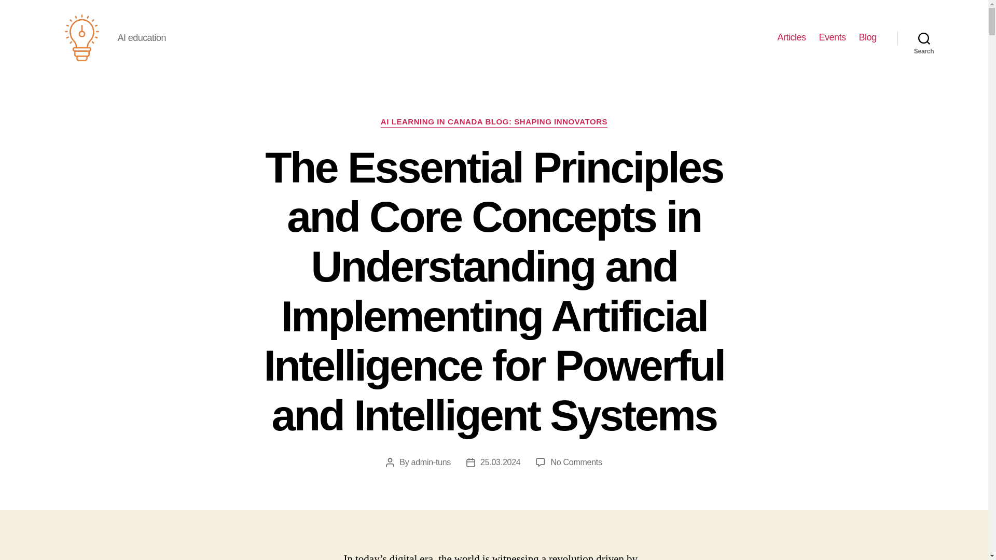 This screenshot has width=996, height=560. What do you see at coordinates (494, 122) in the screenshot?
I see `AI LEARNING IN CANADA BLOG: SHAPING INNOVATORS` at bounding box center [494, 122].